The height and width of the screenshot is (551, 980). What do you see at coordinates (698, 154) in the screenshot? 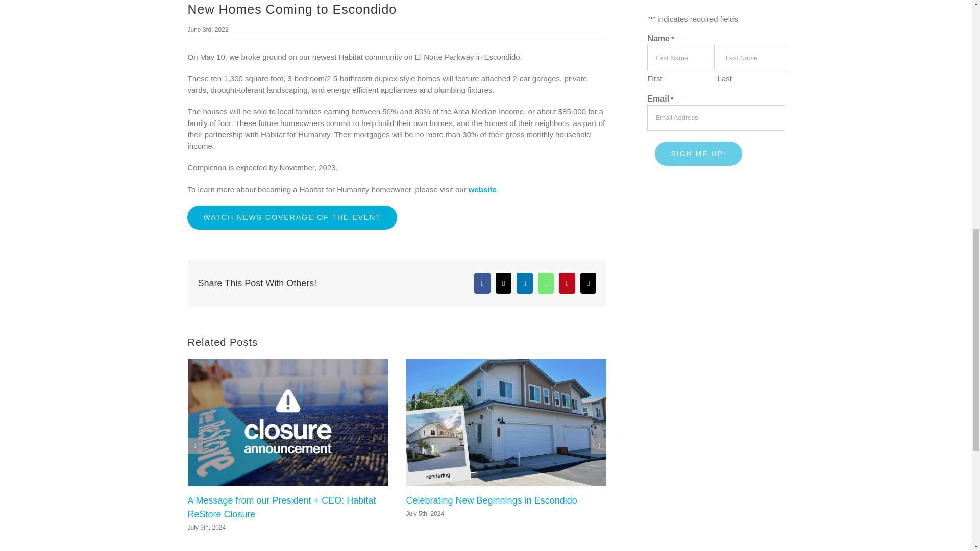
I see `sign me up!` at bounding box center [698, 154].